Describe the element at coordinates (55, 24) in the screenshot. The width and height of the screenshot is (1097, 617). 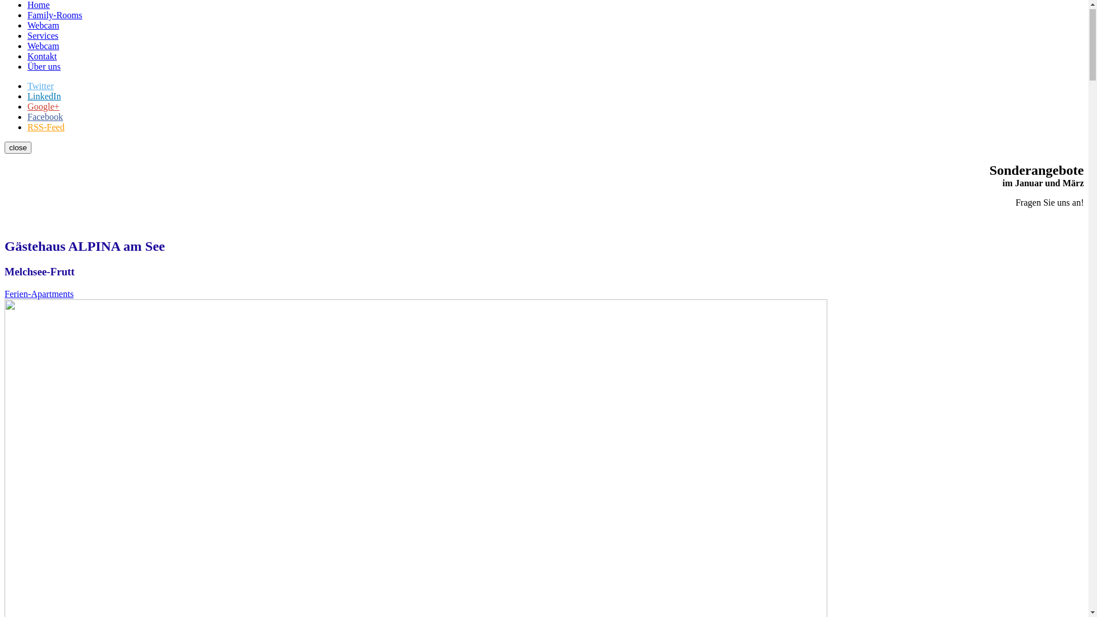
I see `Family-Rooms` at that location.